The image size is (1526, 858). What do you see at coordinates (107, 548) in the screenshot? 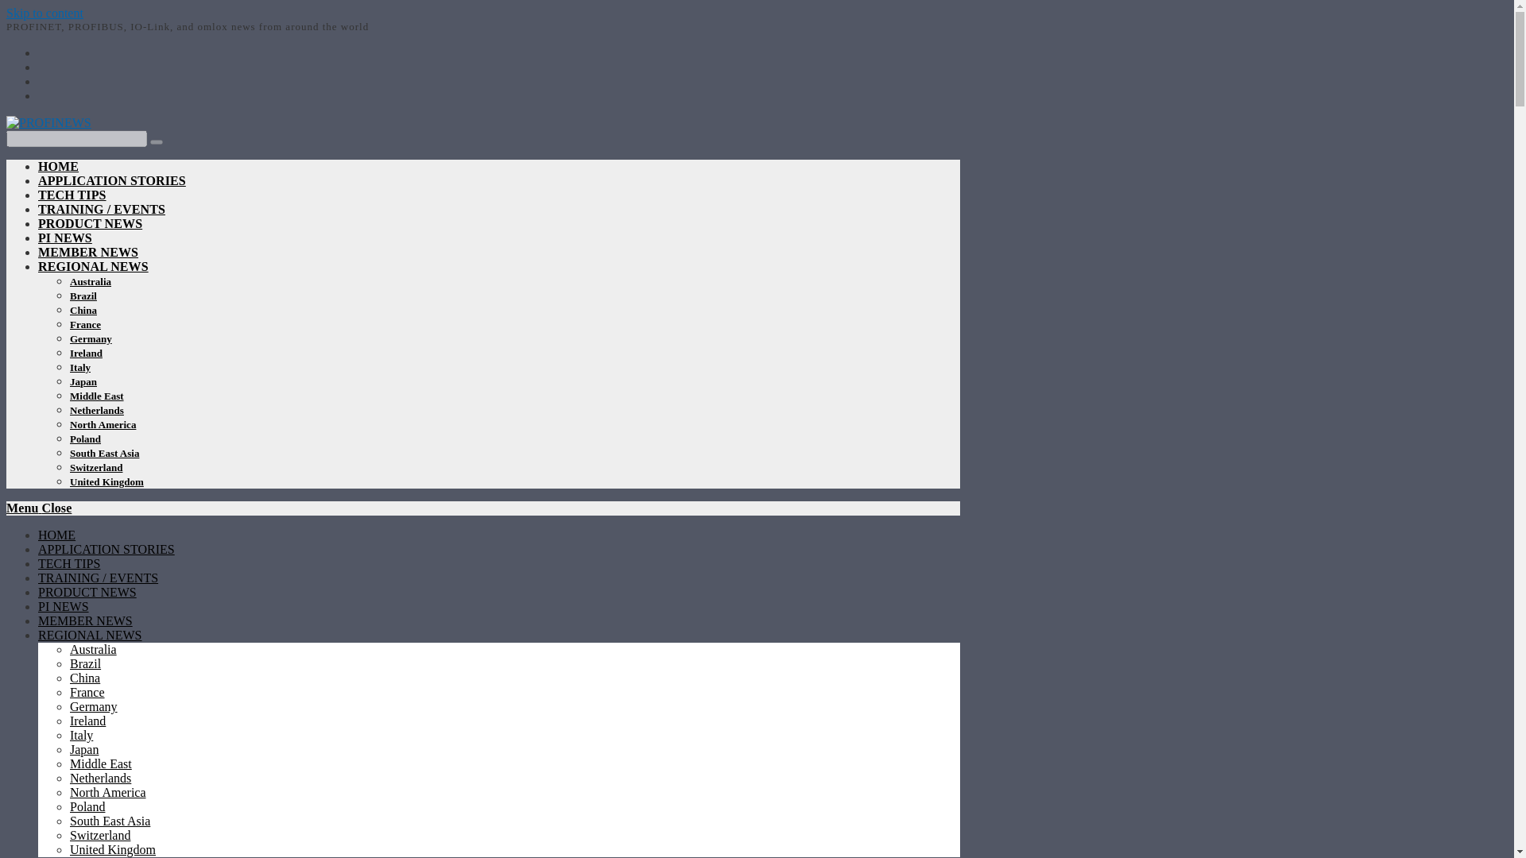
I see `APPLICATION STORIES` at bounding box center [107, 548].